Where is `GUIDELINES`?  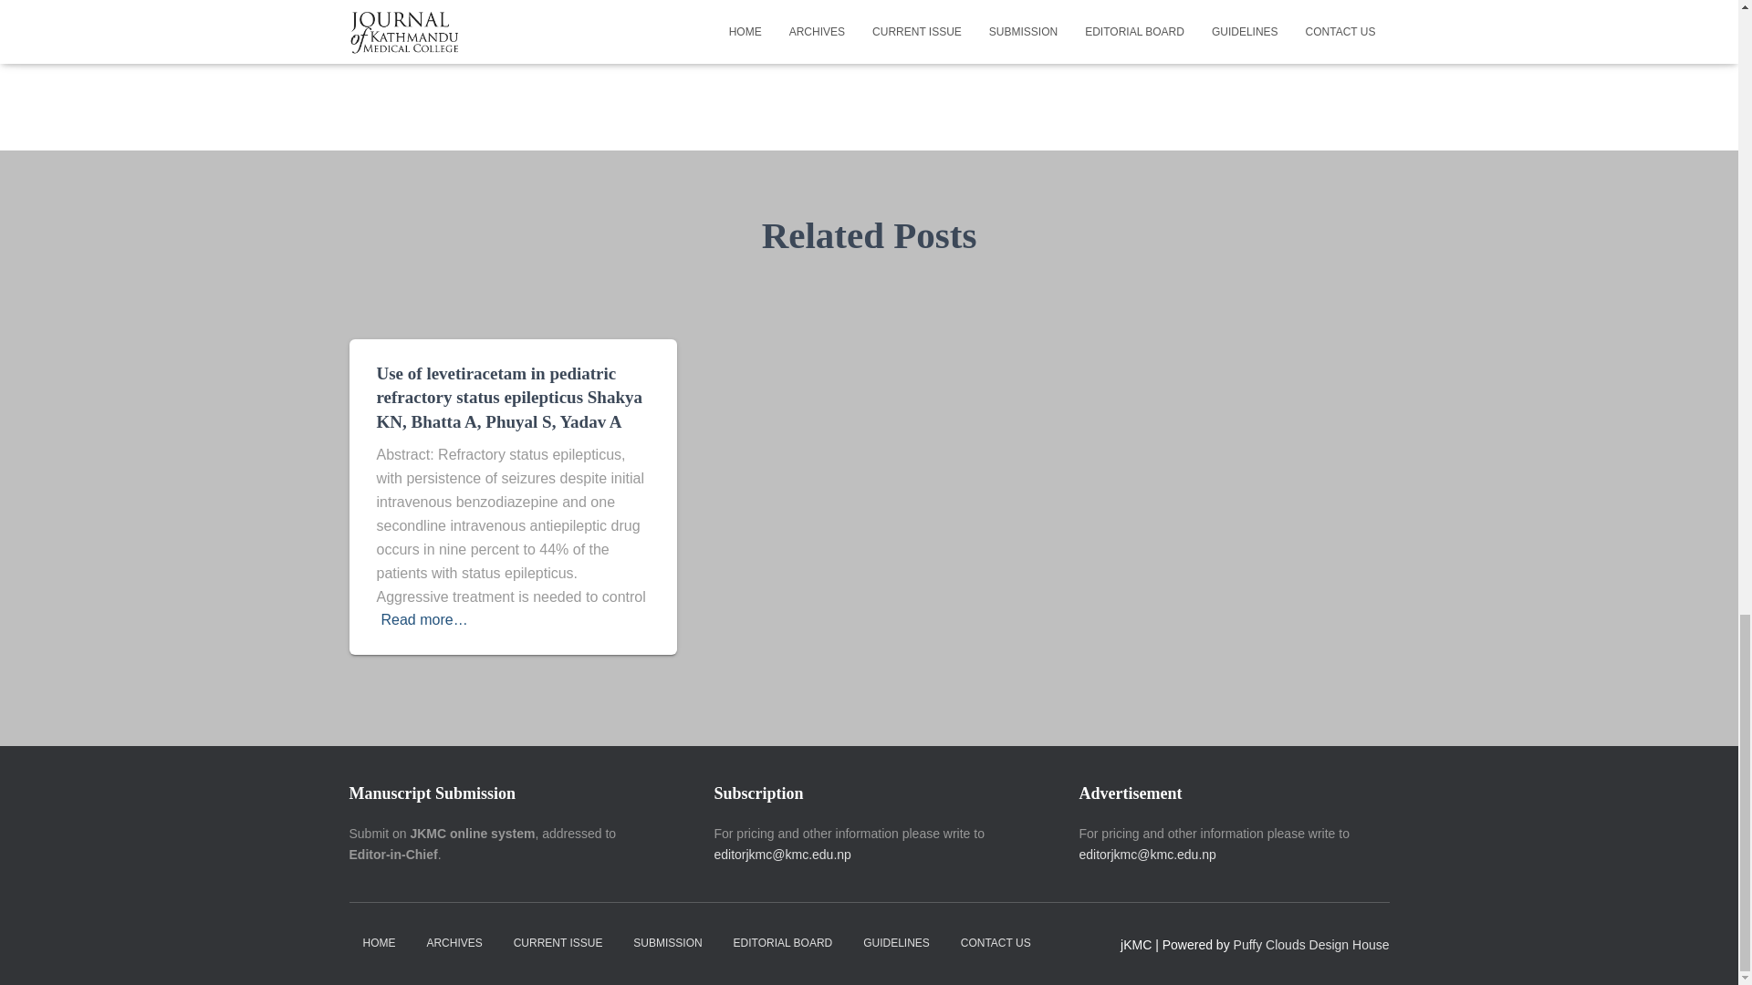 GUIDELINES is located at coordinates (896, 943).